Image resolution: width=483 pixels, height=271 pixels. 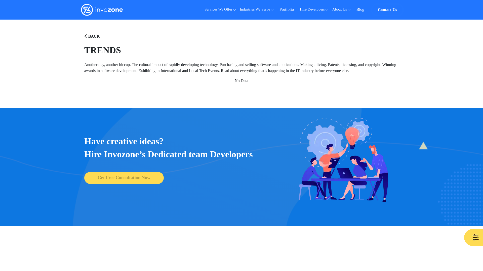 I want to click on Contact Us, so click(x=387, y=10).